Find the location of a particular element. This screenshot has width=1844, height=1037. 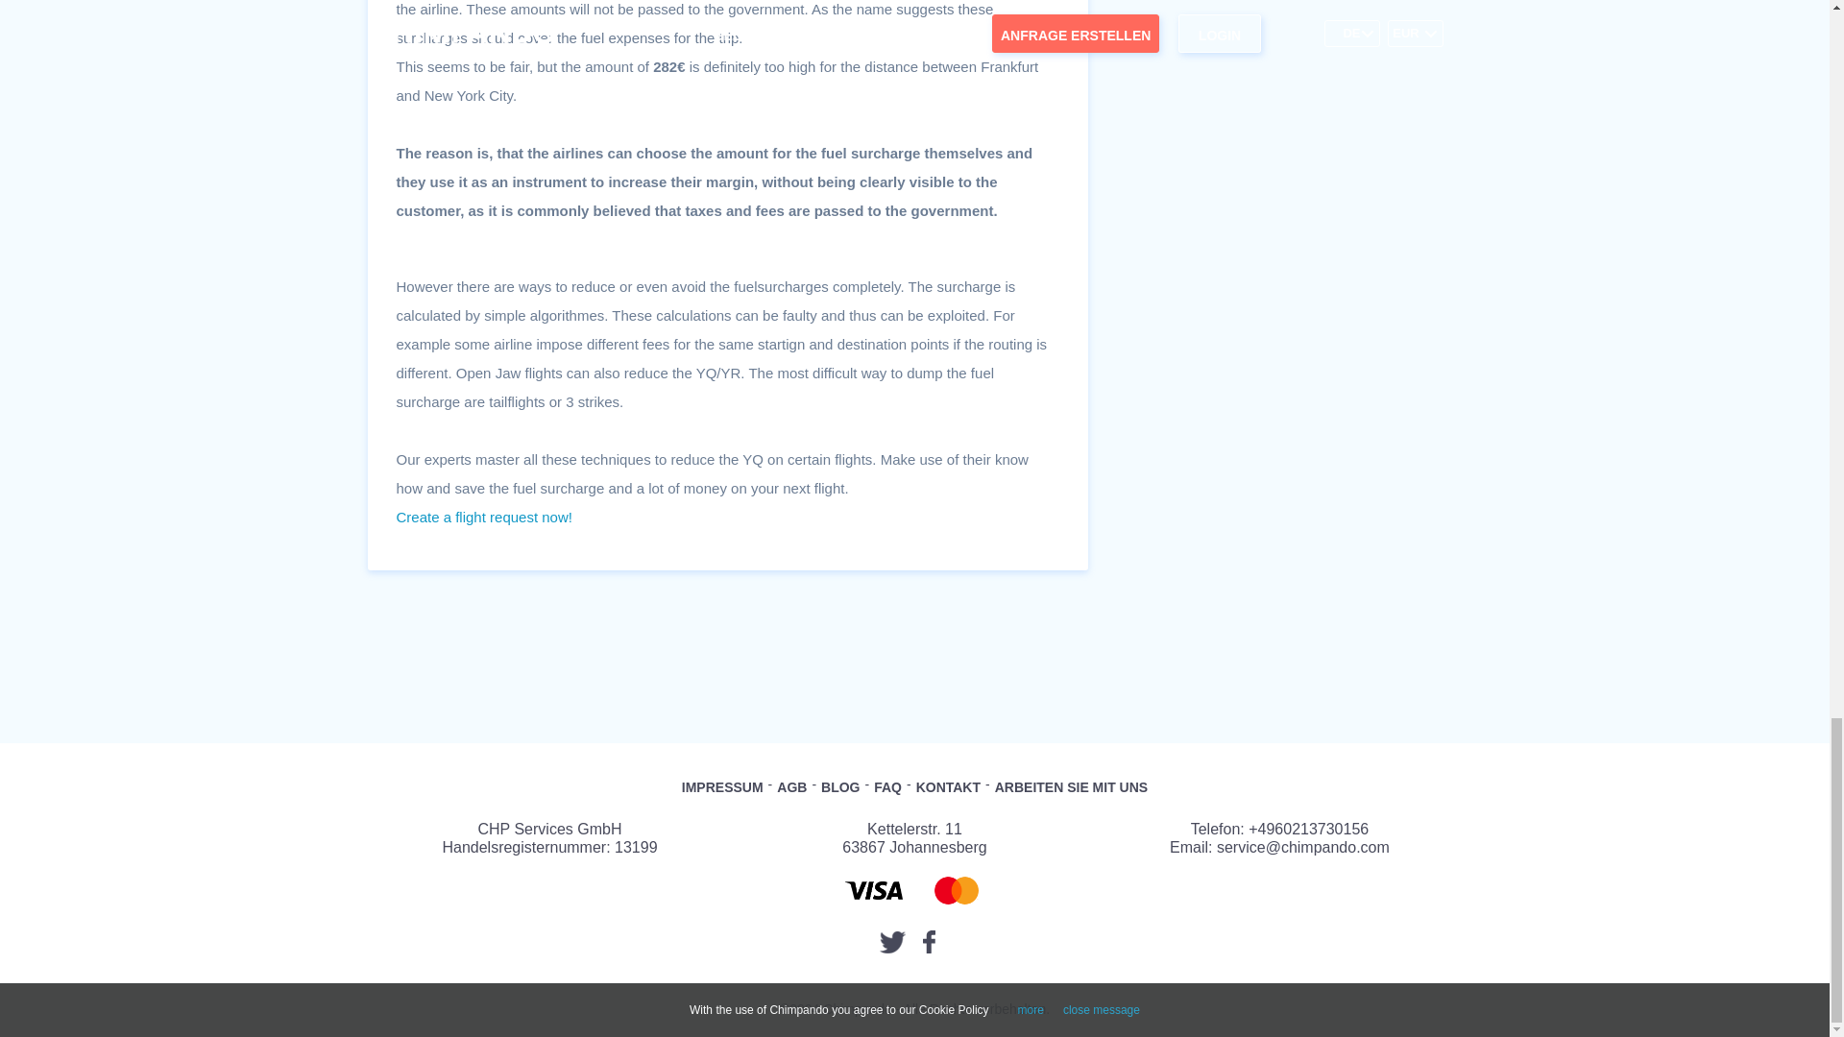

AGB is located at coordinates (791, 787).